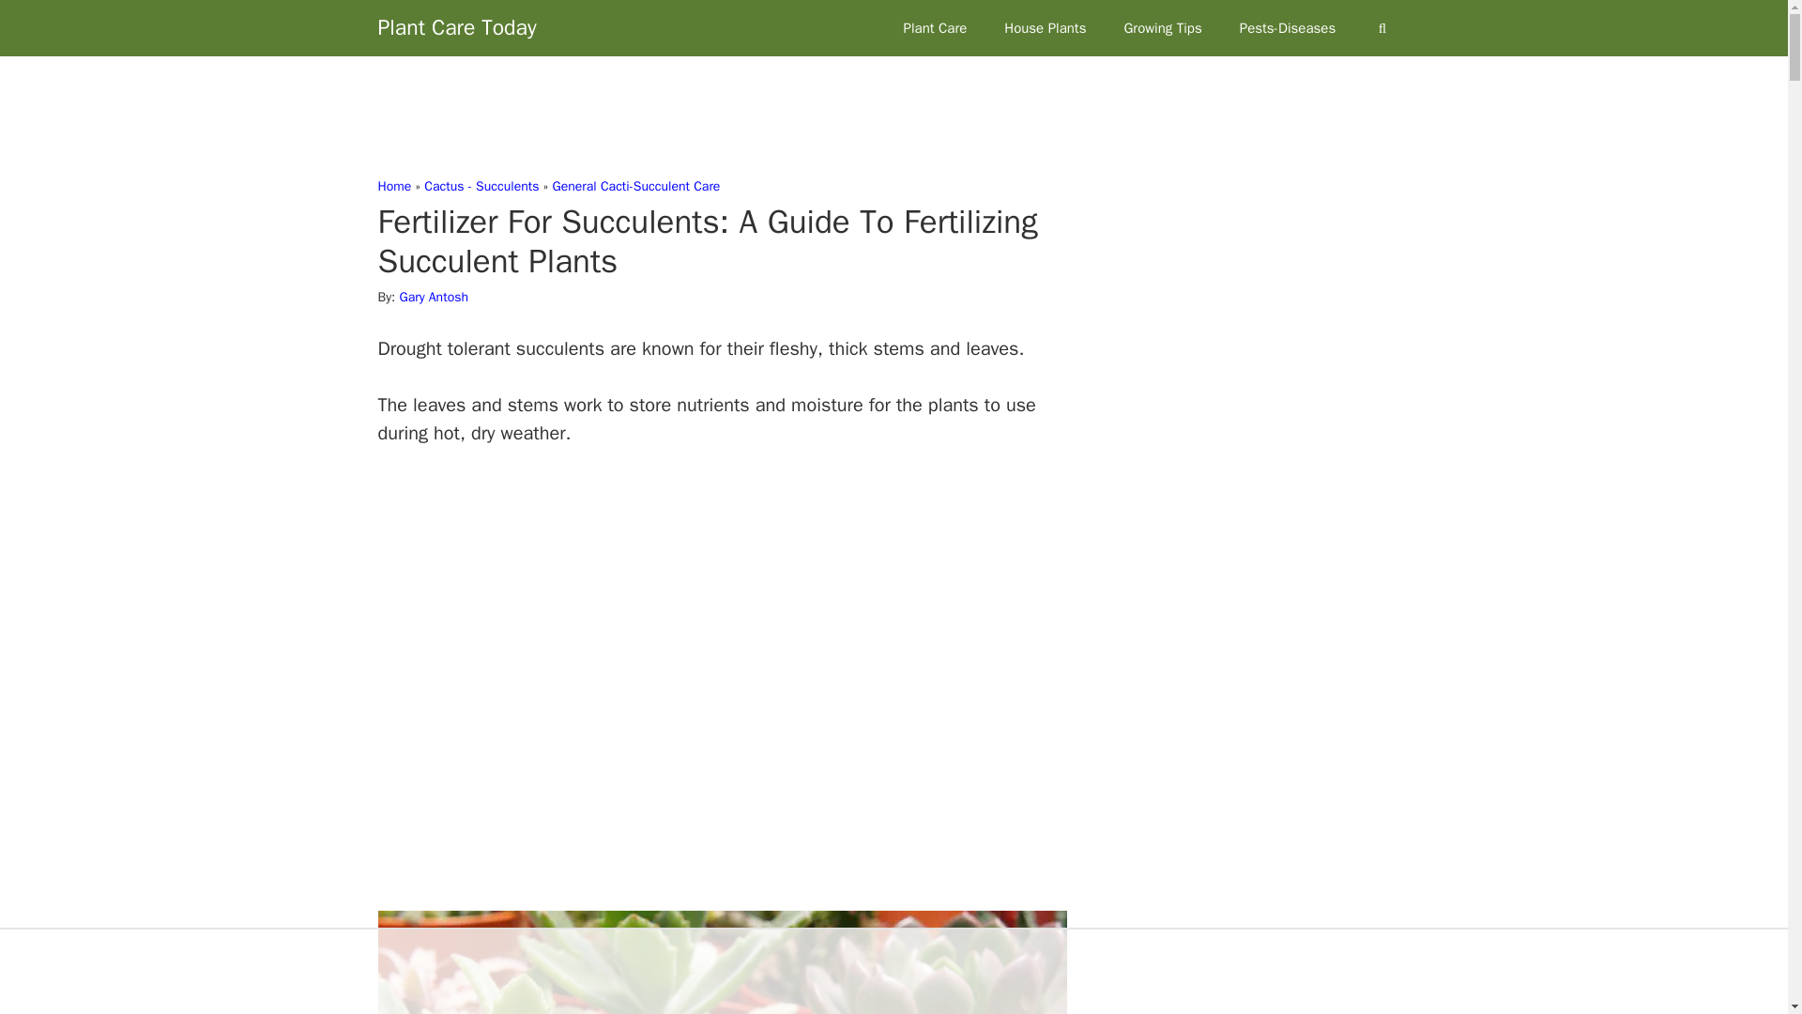 Image resolution: width=1802 pixels, height=1014 pixels. Describe the element at coordinates (393, 186) in the screenshot. I see `Home` at that location.